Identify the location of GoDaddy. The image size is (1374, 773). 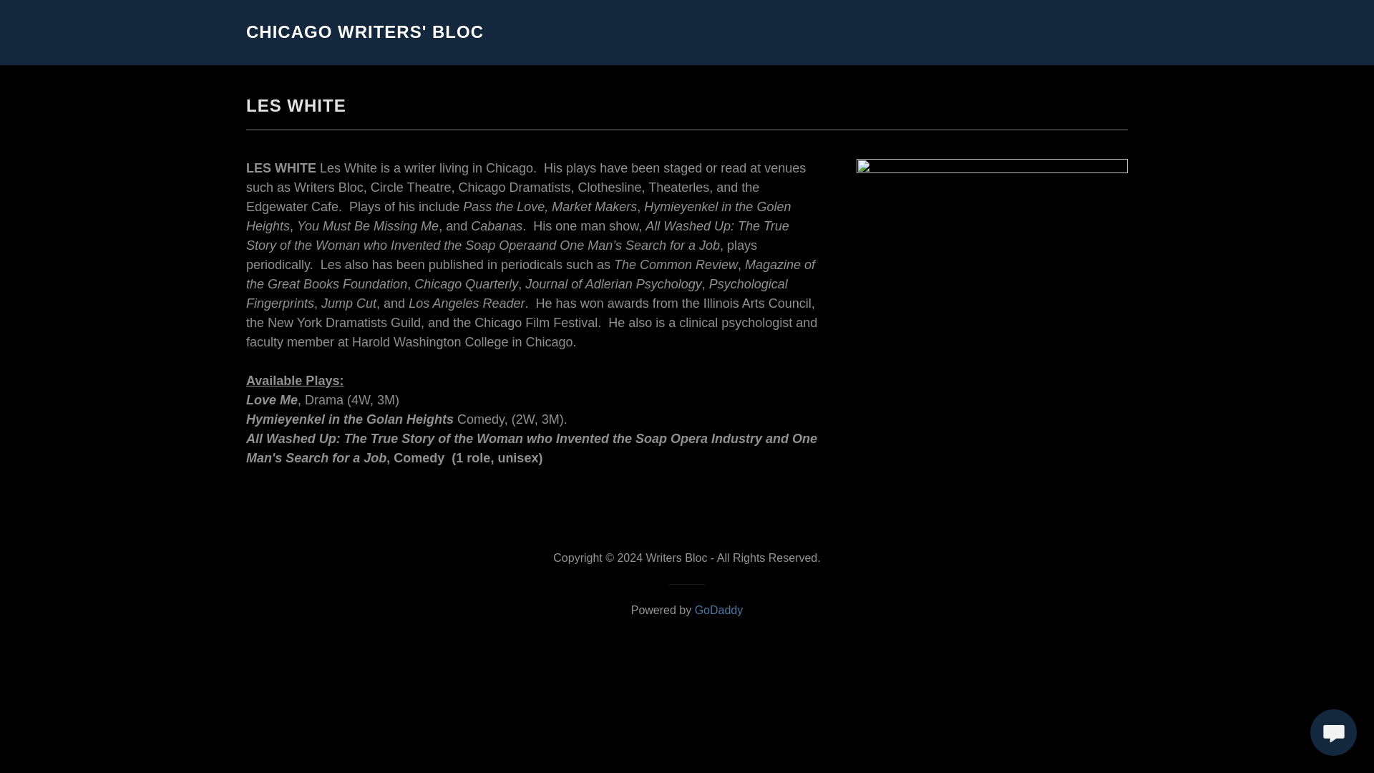
(718, 610).